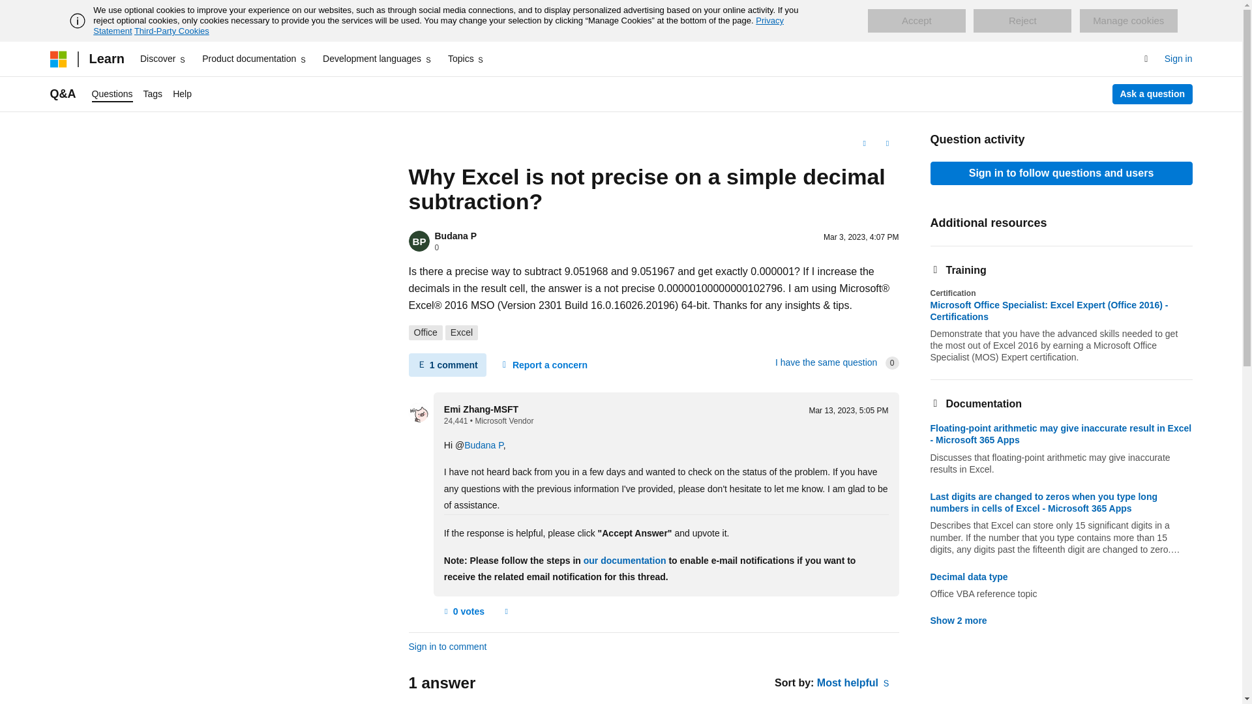  I want to click on Report a concern, so click(506, 611).